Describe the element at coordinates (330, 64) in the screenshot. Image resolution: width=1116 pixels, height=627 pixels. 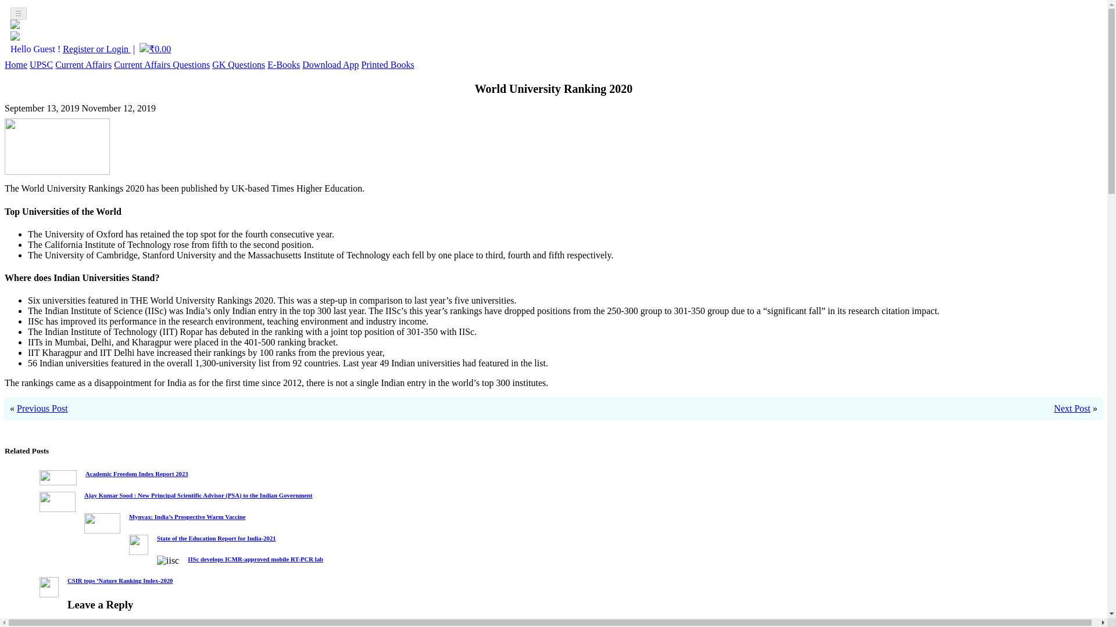
I see `Download App` at that location.